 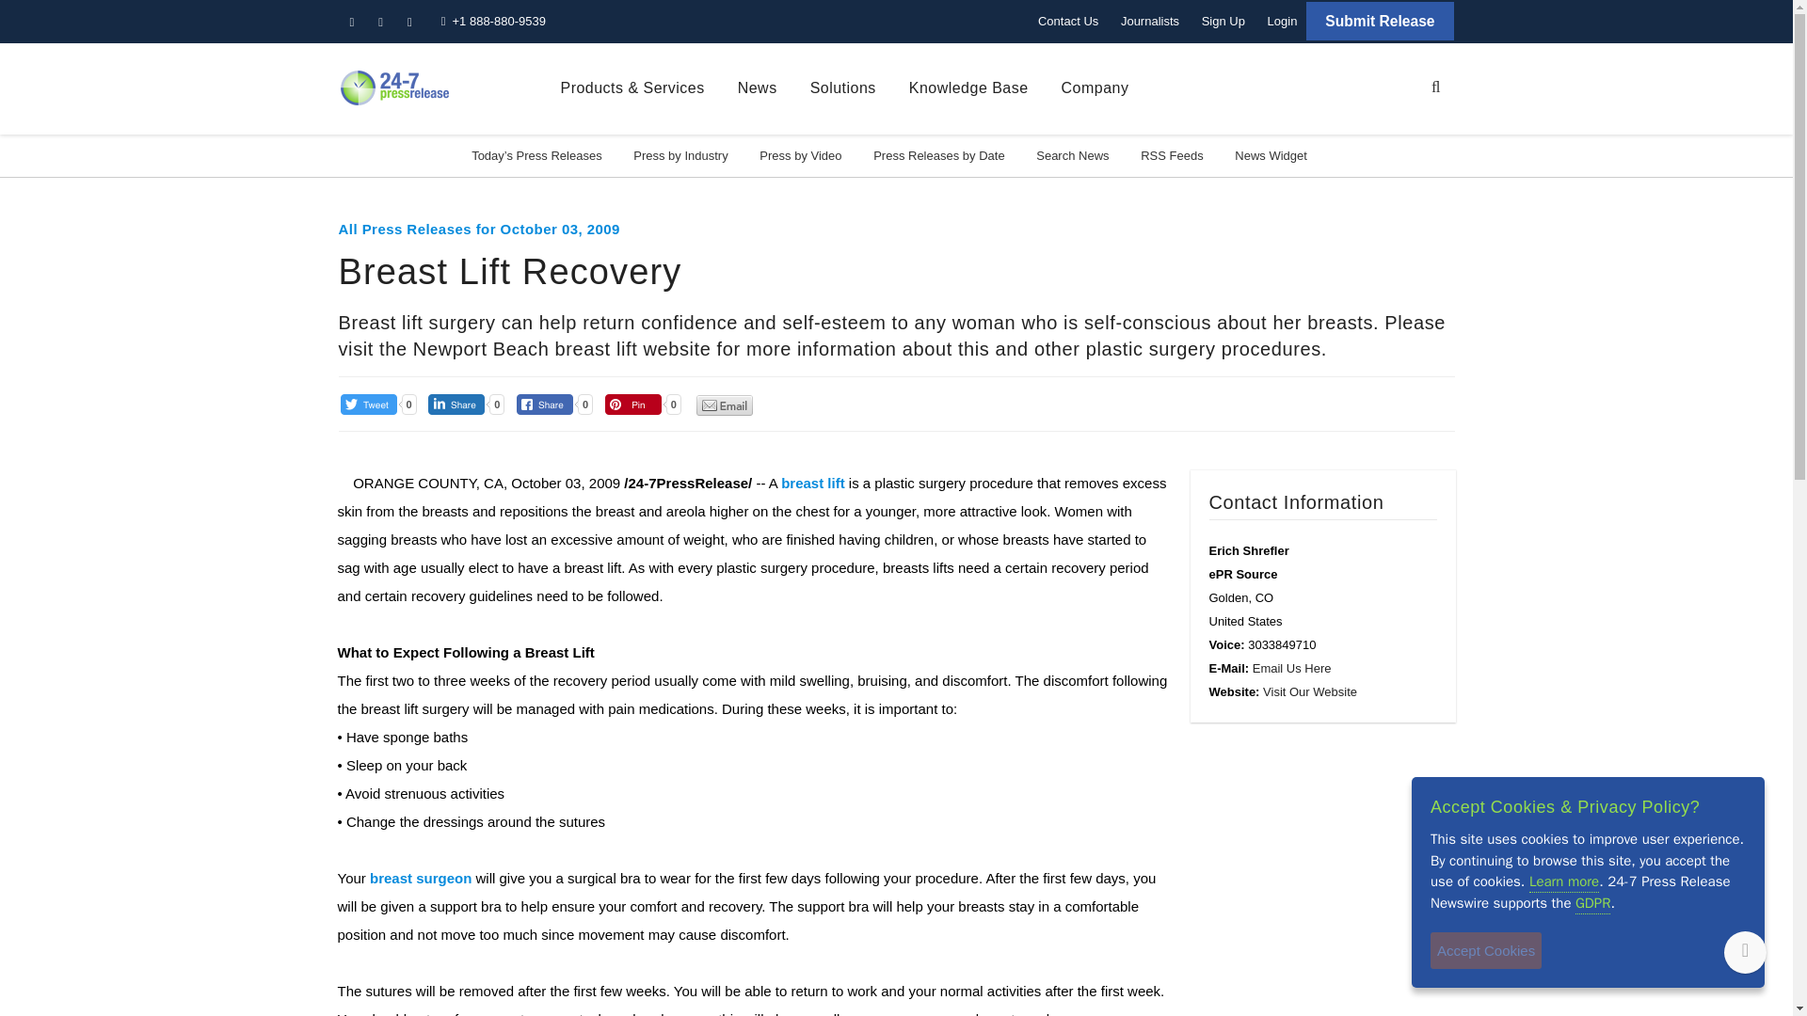 What do you see at coordinates (1223, 21) in the screenshot?
I see `Sign Up` at bounding box center [1223, 21].